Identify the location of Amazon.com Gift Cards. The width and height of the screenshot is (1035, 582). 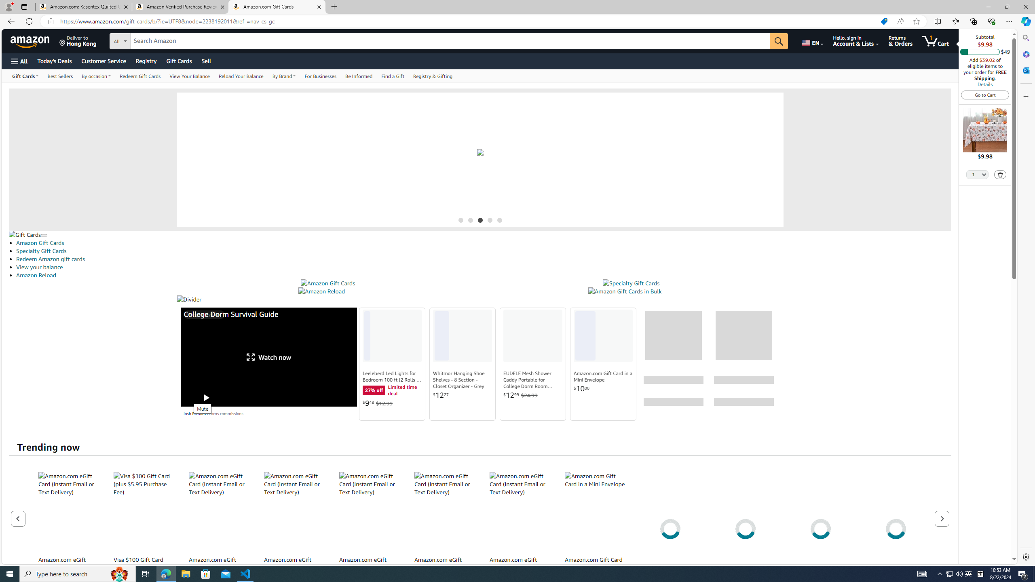
(277, 7).